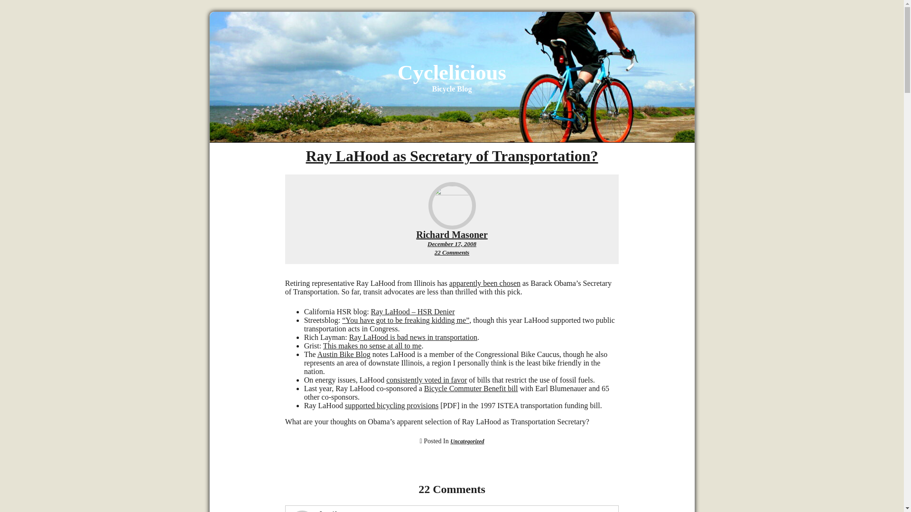  I want to click on apparently been chosen, so click(452, 252).